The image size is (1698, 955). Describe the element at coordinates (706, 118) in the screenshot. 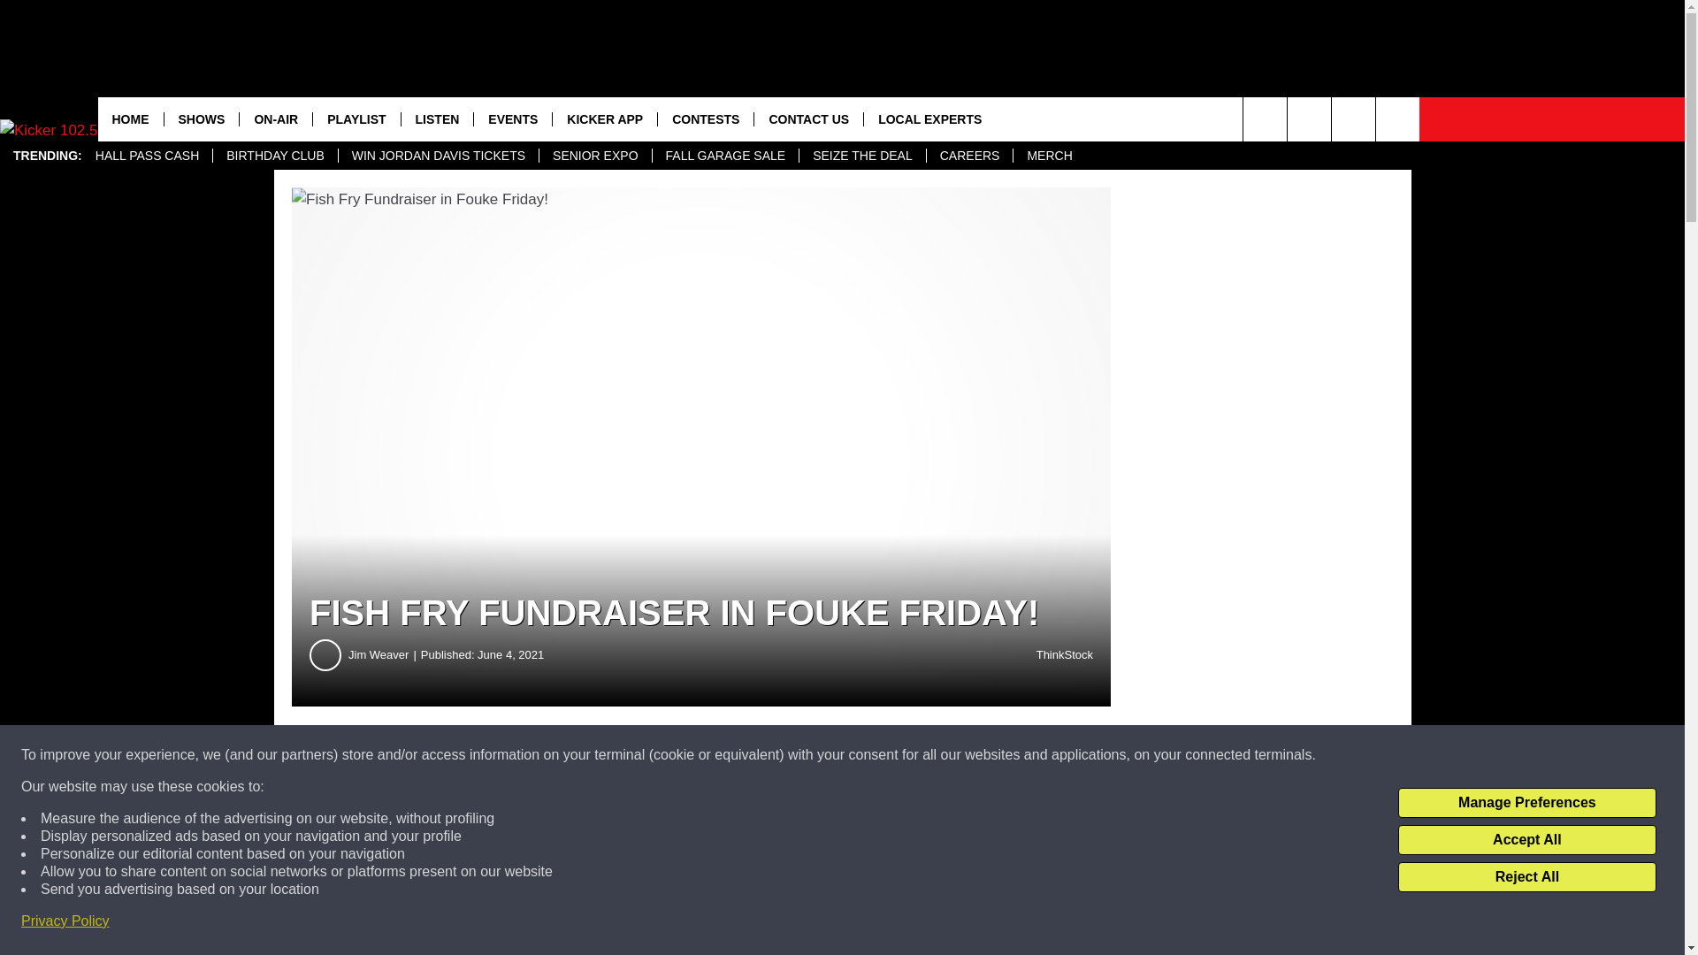

I see `CONTESTS` at that location.